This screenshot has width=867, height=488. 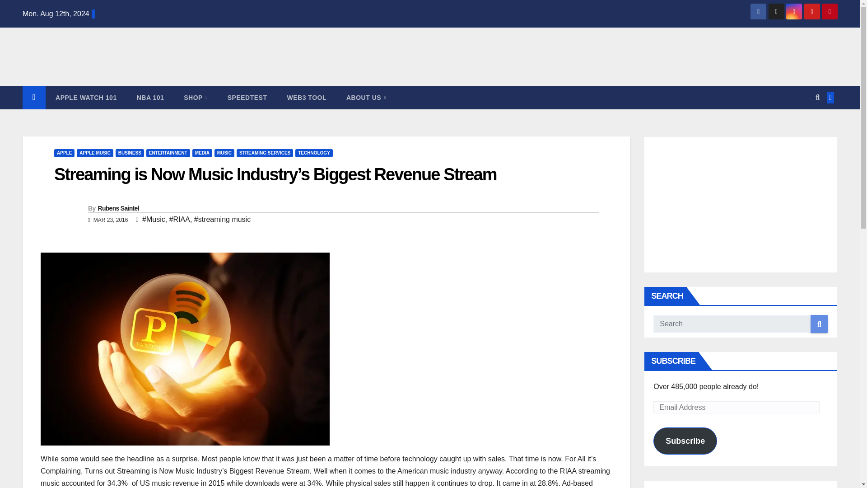 What do you see at coordinates (64, 153) in the screenshot?
I see `APPLE` at bounding box center [64, 153].